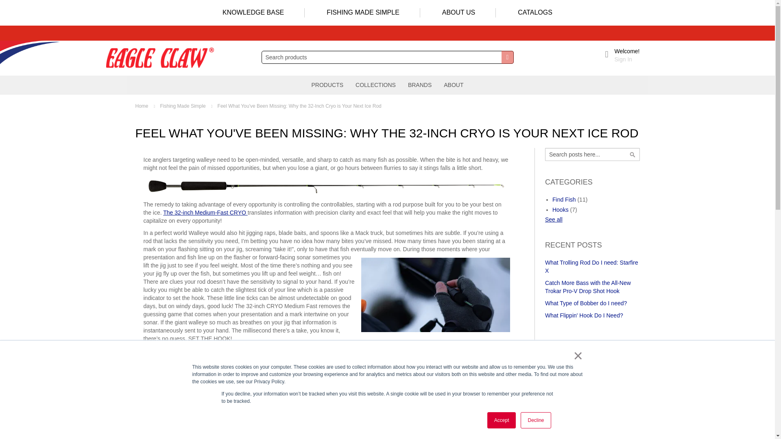 The height and width of the screenshot is (439, 781). What do you see at coordinates (253, 13) in the screenshot?
I see `KNOWLEDGE BASE` at bounding box center [253, 13].